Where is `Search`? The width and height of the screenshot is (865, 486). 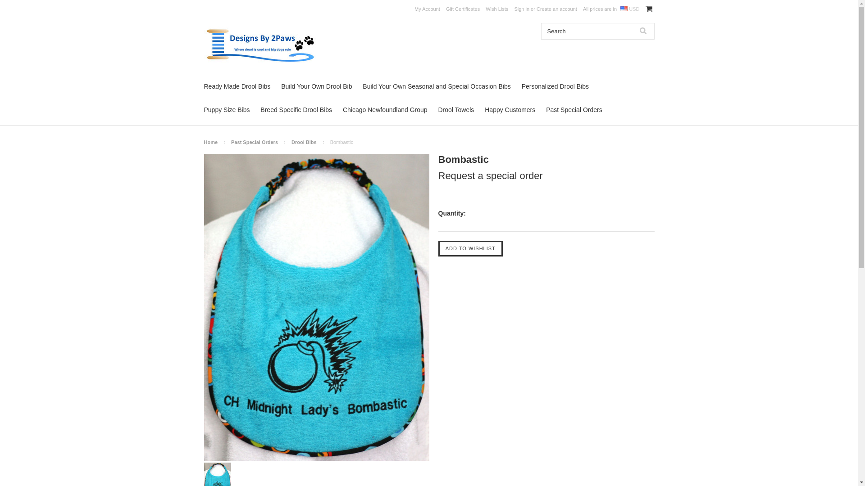 Search is located at coordinates (642, 31).